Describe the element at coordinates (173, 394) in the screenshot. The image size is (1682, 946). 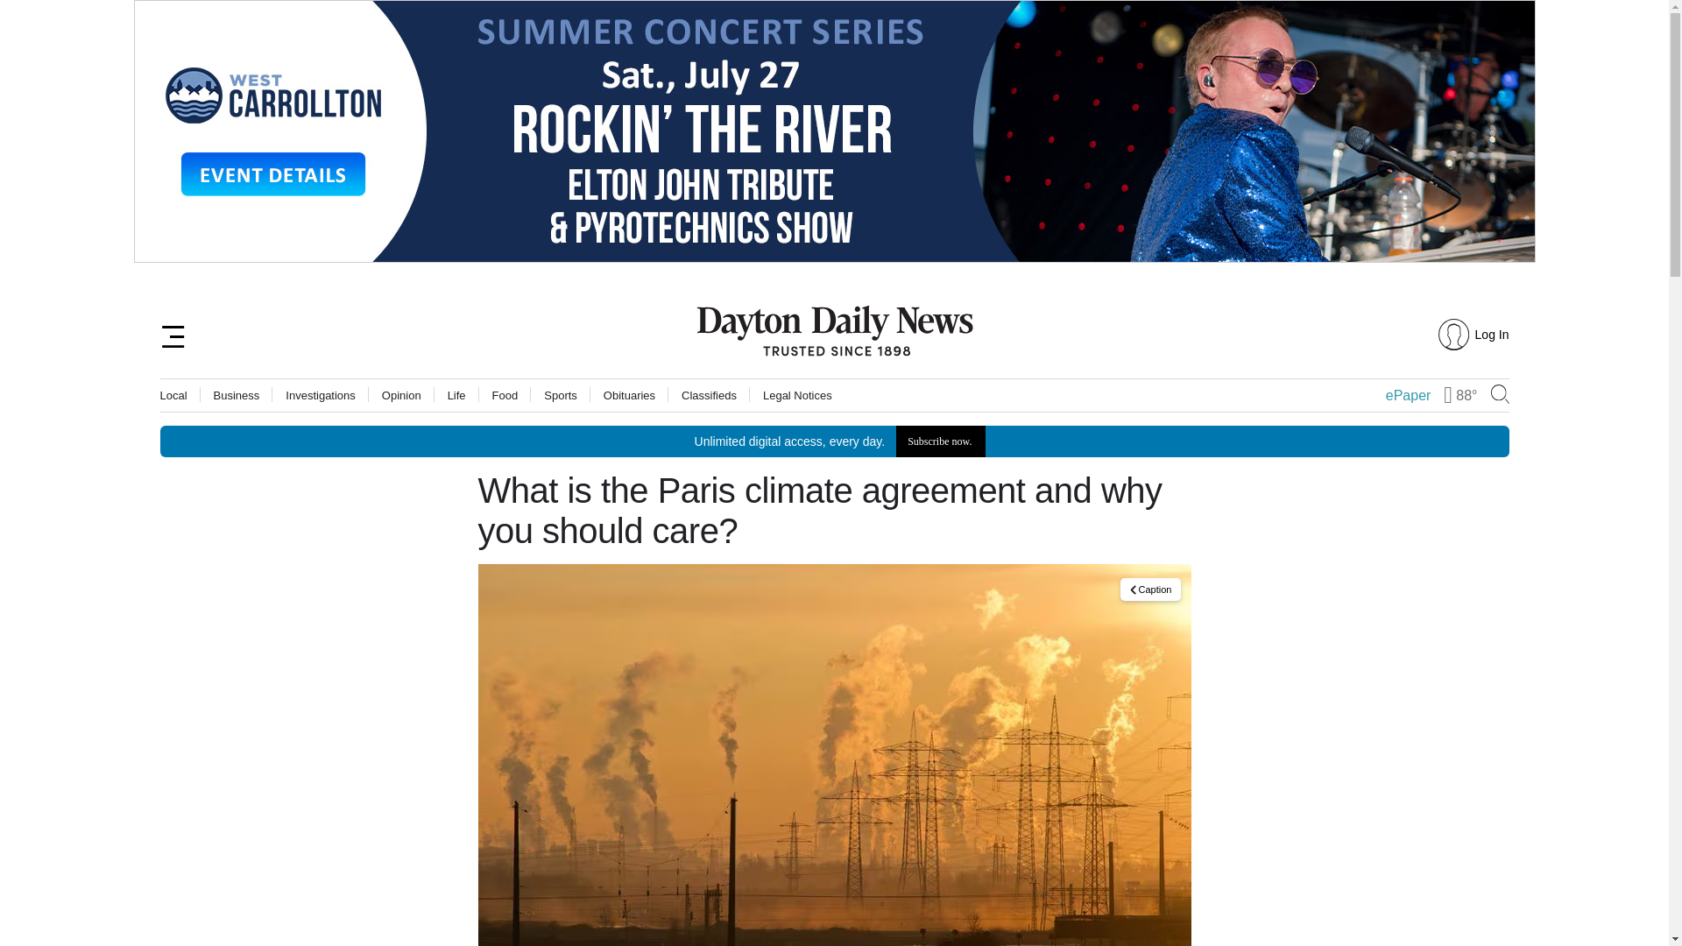
I see `Local` at that location.